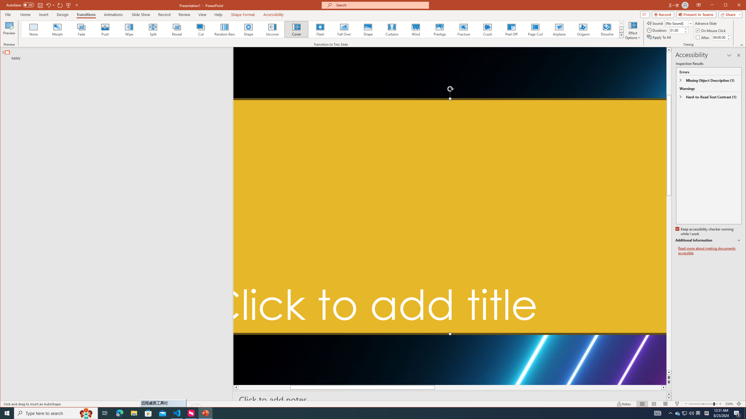  I want to click on Cover, so click(296, 29).